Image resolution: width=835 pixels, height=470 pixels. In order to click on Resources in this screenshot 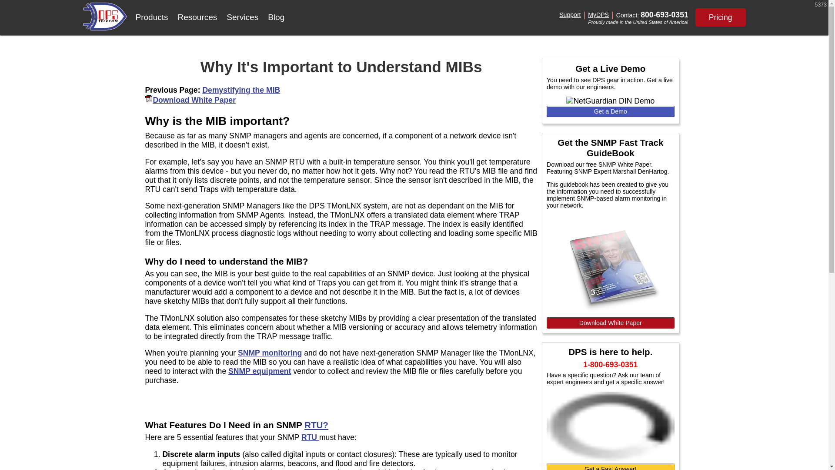, I will do `click(197, 17)`.